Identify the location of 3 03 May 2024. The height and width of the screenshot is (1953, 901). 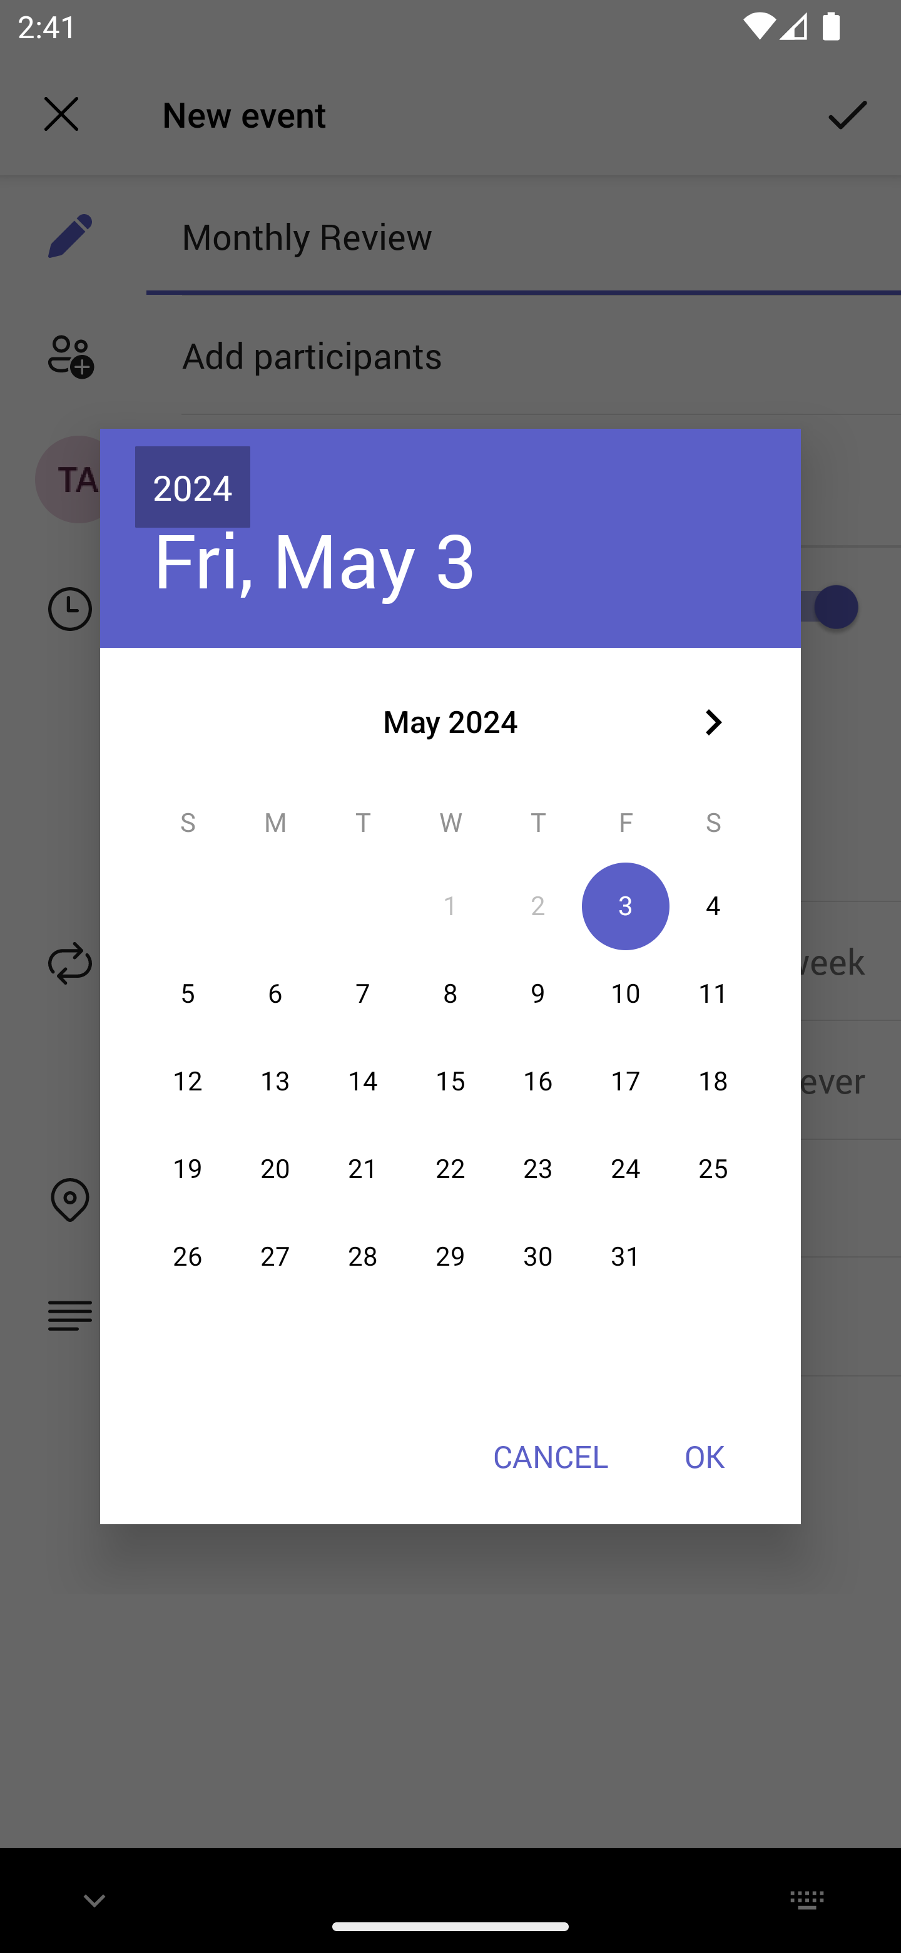
(626, 907).